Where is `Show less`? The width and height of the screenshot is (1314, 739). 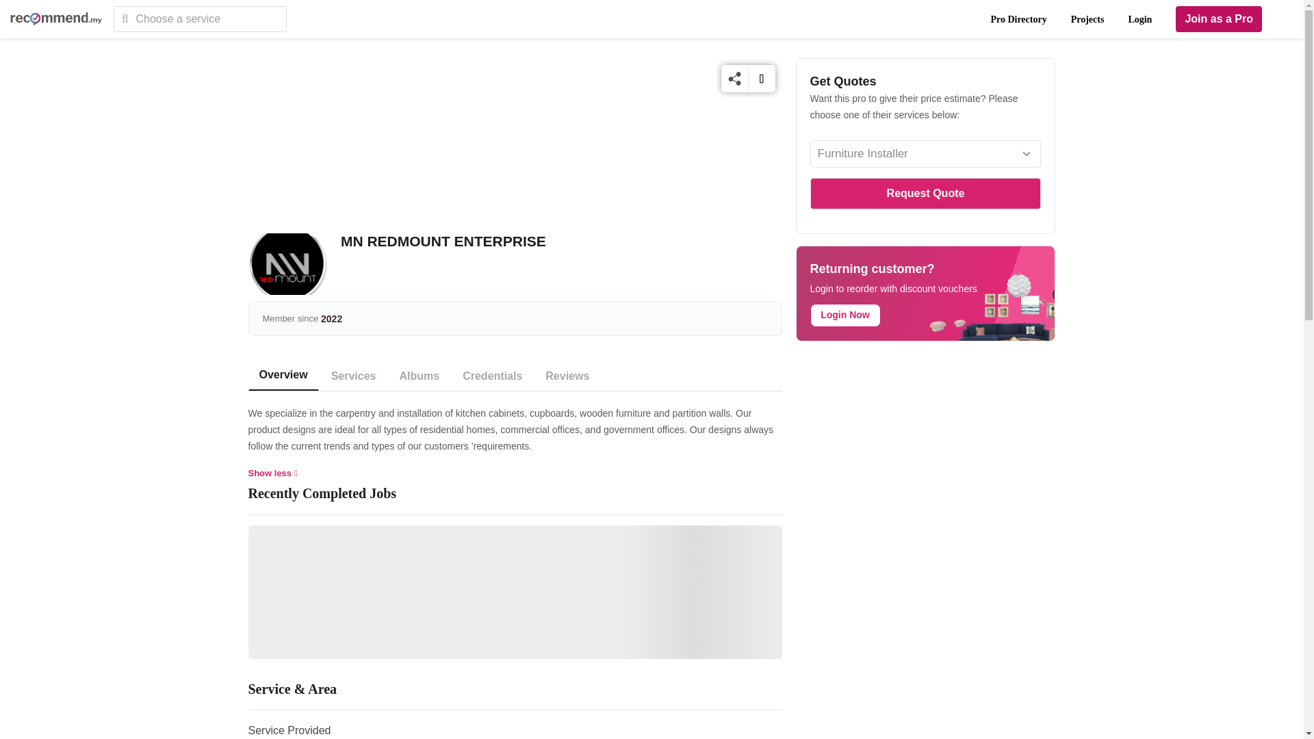
Show less is located at coordinates (272, 472).